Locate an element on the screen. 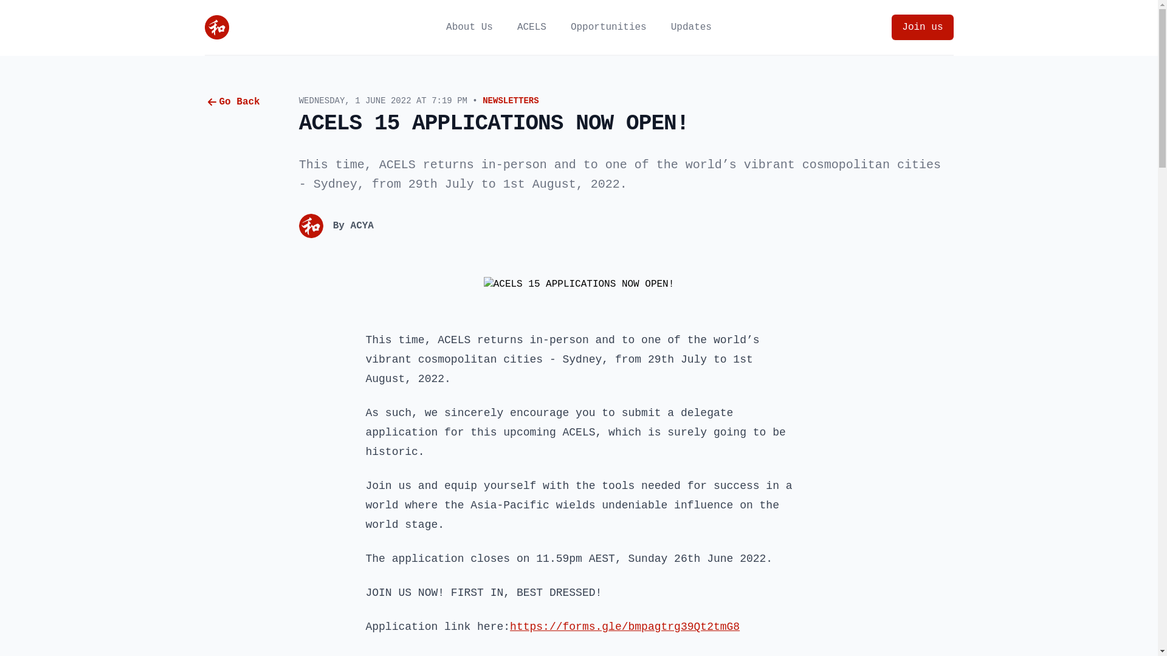 The height and width of the screenshot is (656, 1167). ACYA Logo is located at coordinates (216, 27).